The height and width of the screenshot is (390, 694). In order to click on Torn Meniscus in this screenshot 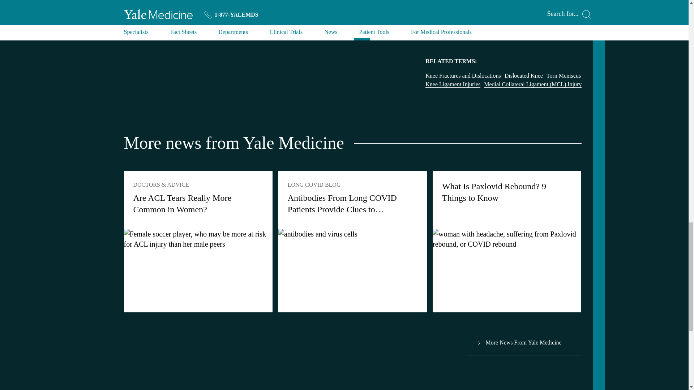, I will do `click(564, 76)`.